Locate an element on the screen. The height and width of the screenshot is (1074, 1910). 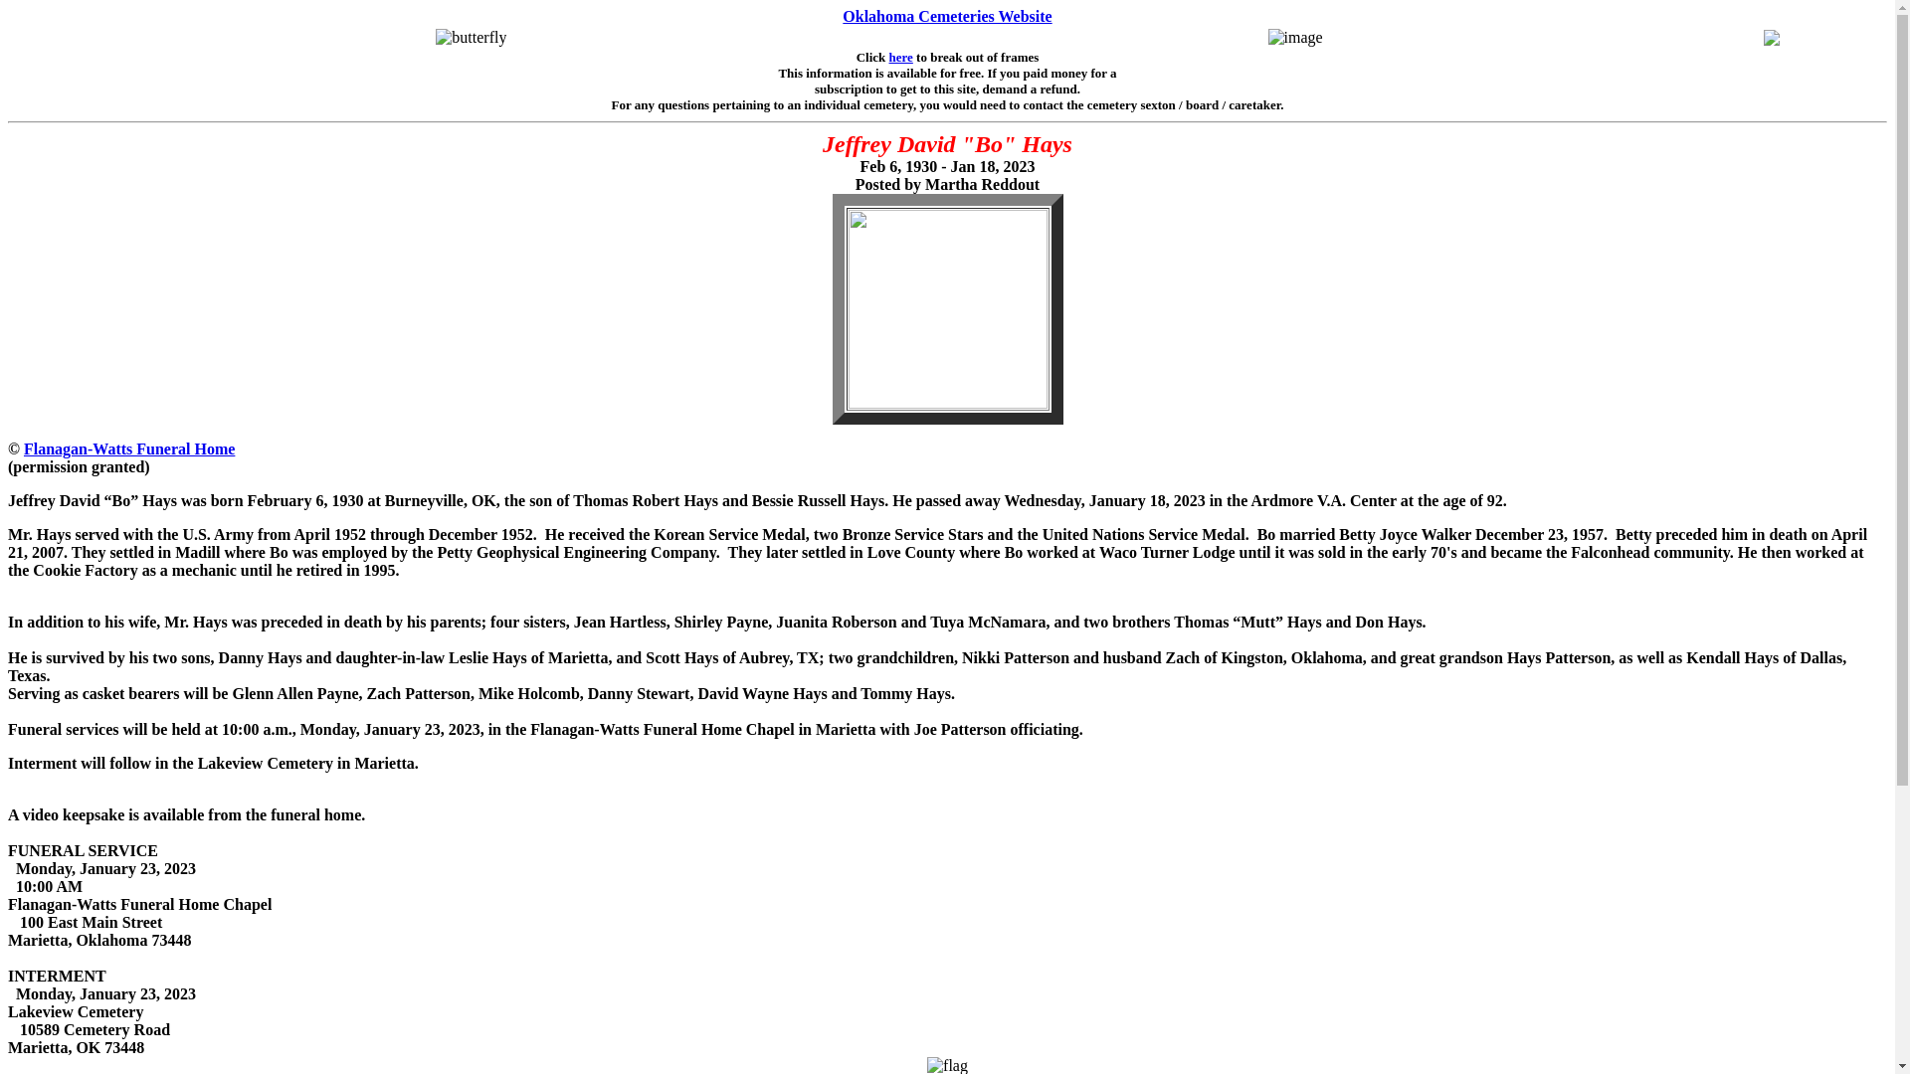
Oklahoma Cemeteries Website is located at coordinates (947, 16).